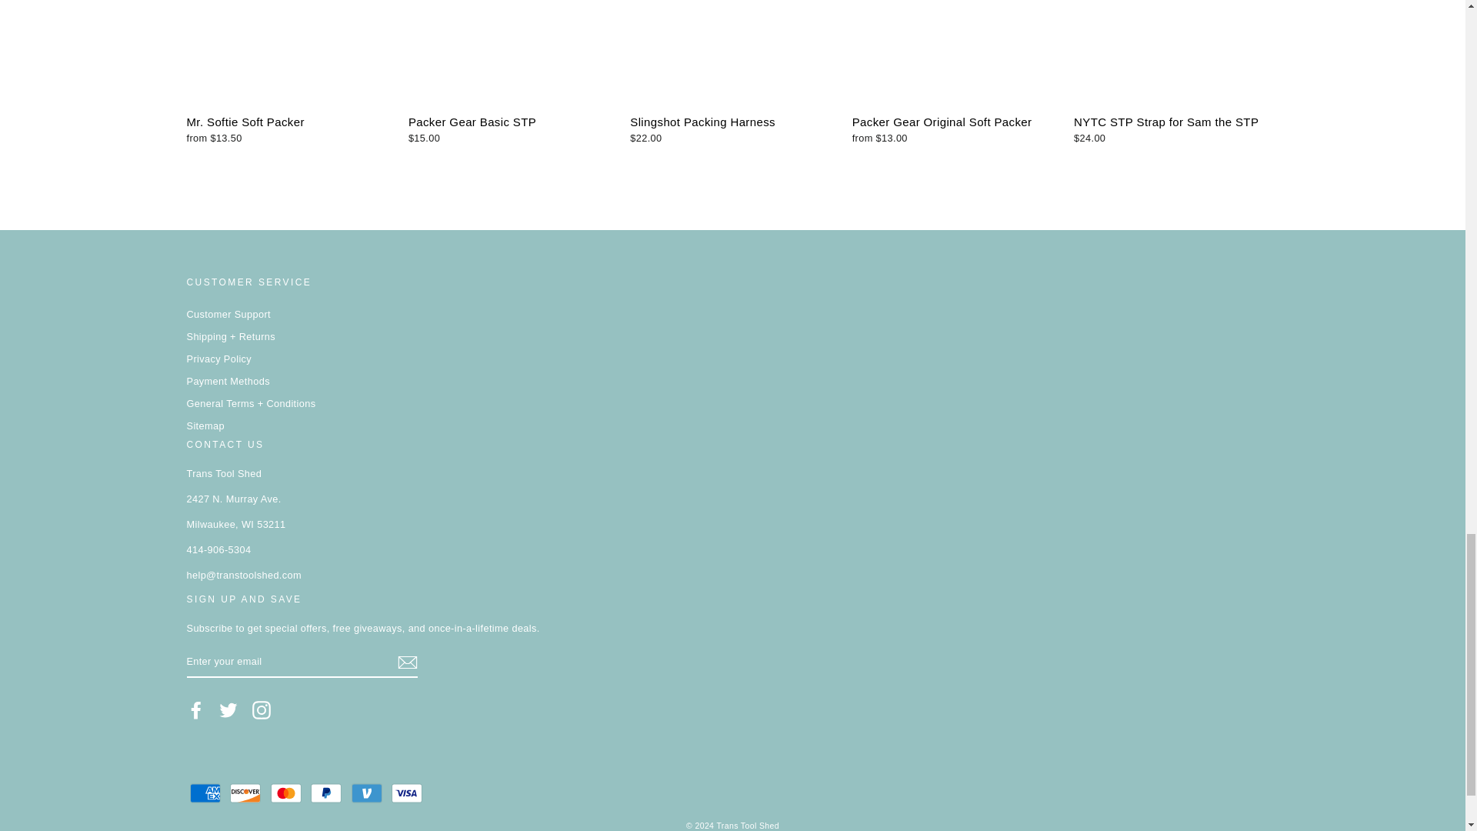  Describe the element at coordinates (205, 793) in the screenshot. I see `American Express` at that location.